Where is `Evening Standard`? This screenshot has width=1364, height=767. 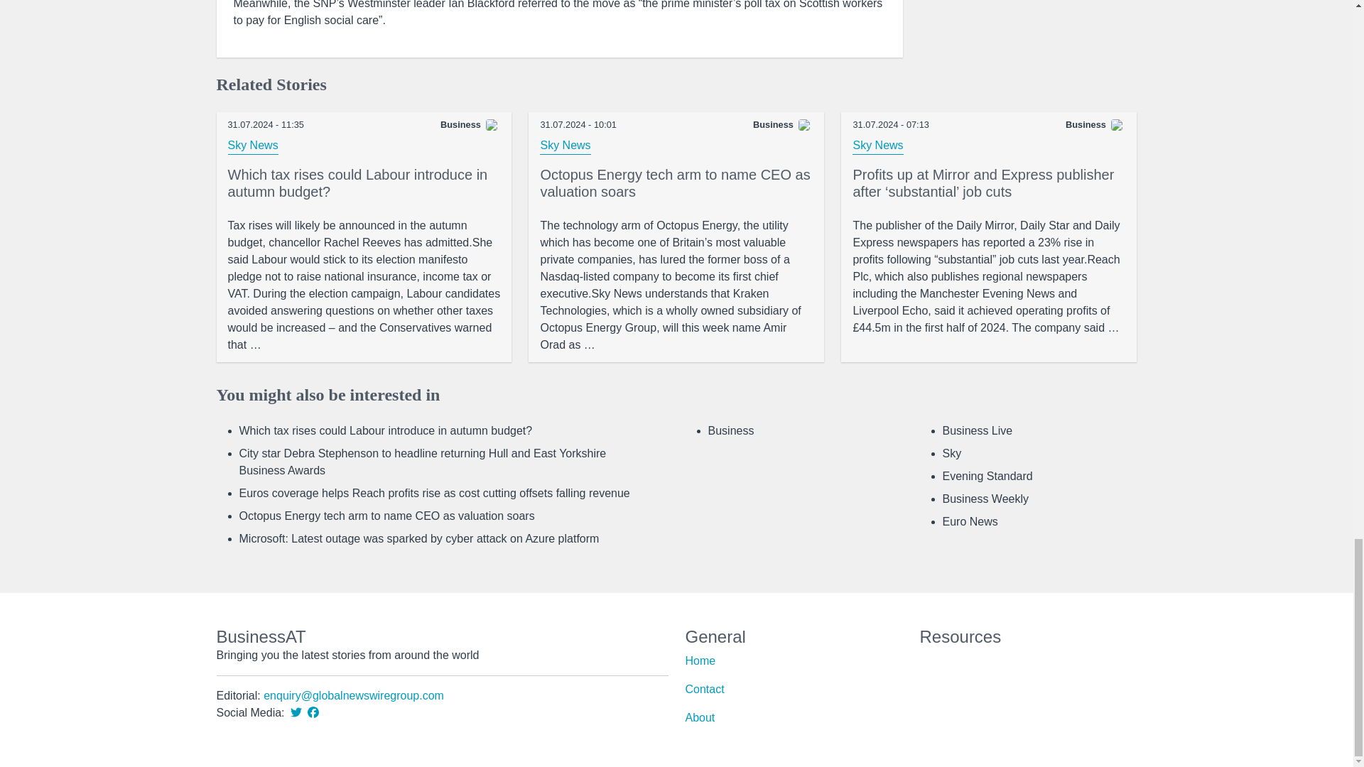 Evening Standard is located at coordinates (987, 476).